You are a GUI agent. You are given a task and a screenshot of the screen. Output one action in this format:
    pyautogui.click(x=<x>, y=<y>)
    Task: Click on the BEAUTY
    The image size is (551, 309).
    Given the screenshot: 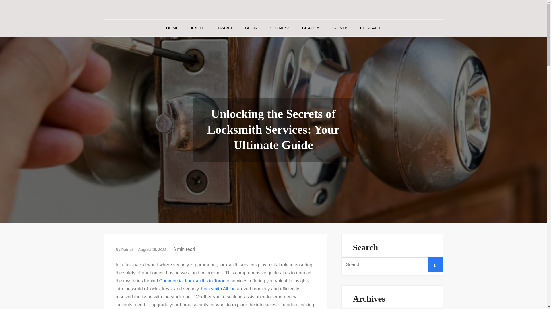 What is the action you would take?
    pyautogui.click(x=311, y=45)
    